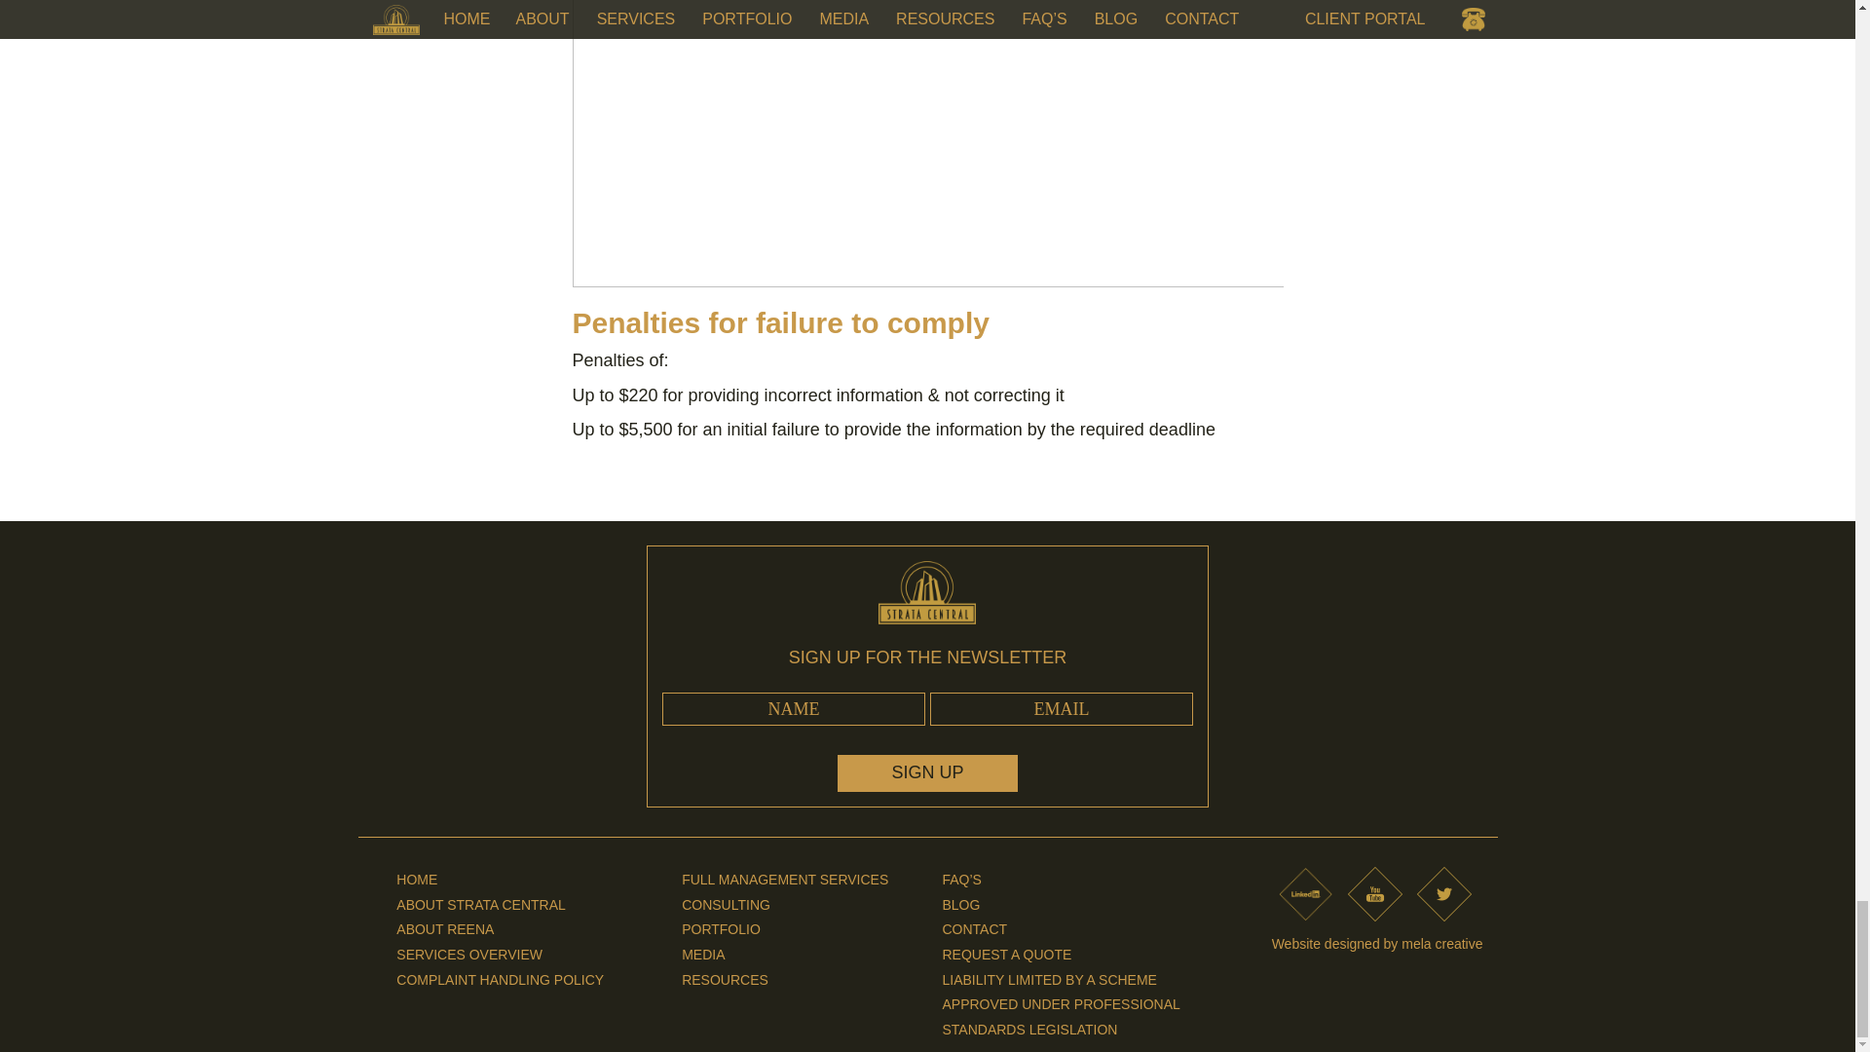 This screenshot has width=1870, height=1052. Describe the element at coordinates (927, 773) in the screenshot. I see `SIGN UP` at that location.